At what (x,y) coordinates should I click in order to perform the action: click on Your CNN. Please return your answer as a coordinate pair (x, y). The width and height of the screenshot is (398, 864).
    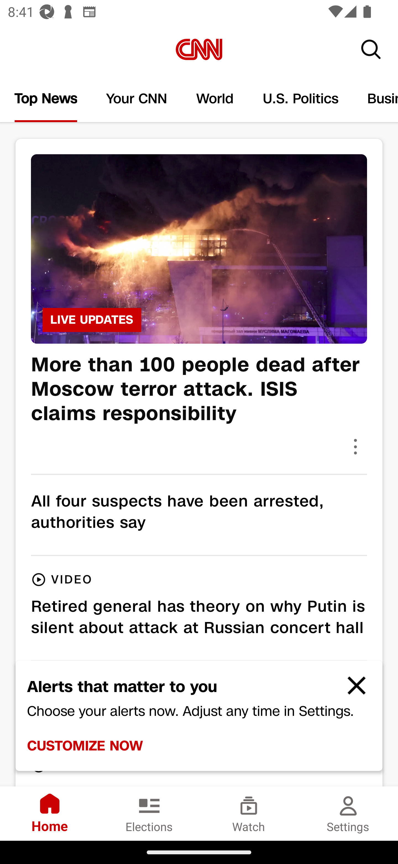
    Looking at the image, I should click on (137, 99).